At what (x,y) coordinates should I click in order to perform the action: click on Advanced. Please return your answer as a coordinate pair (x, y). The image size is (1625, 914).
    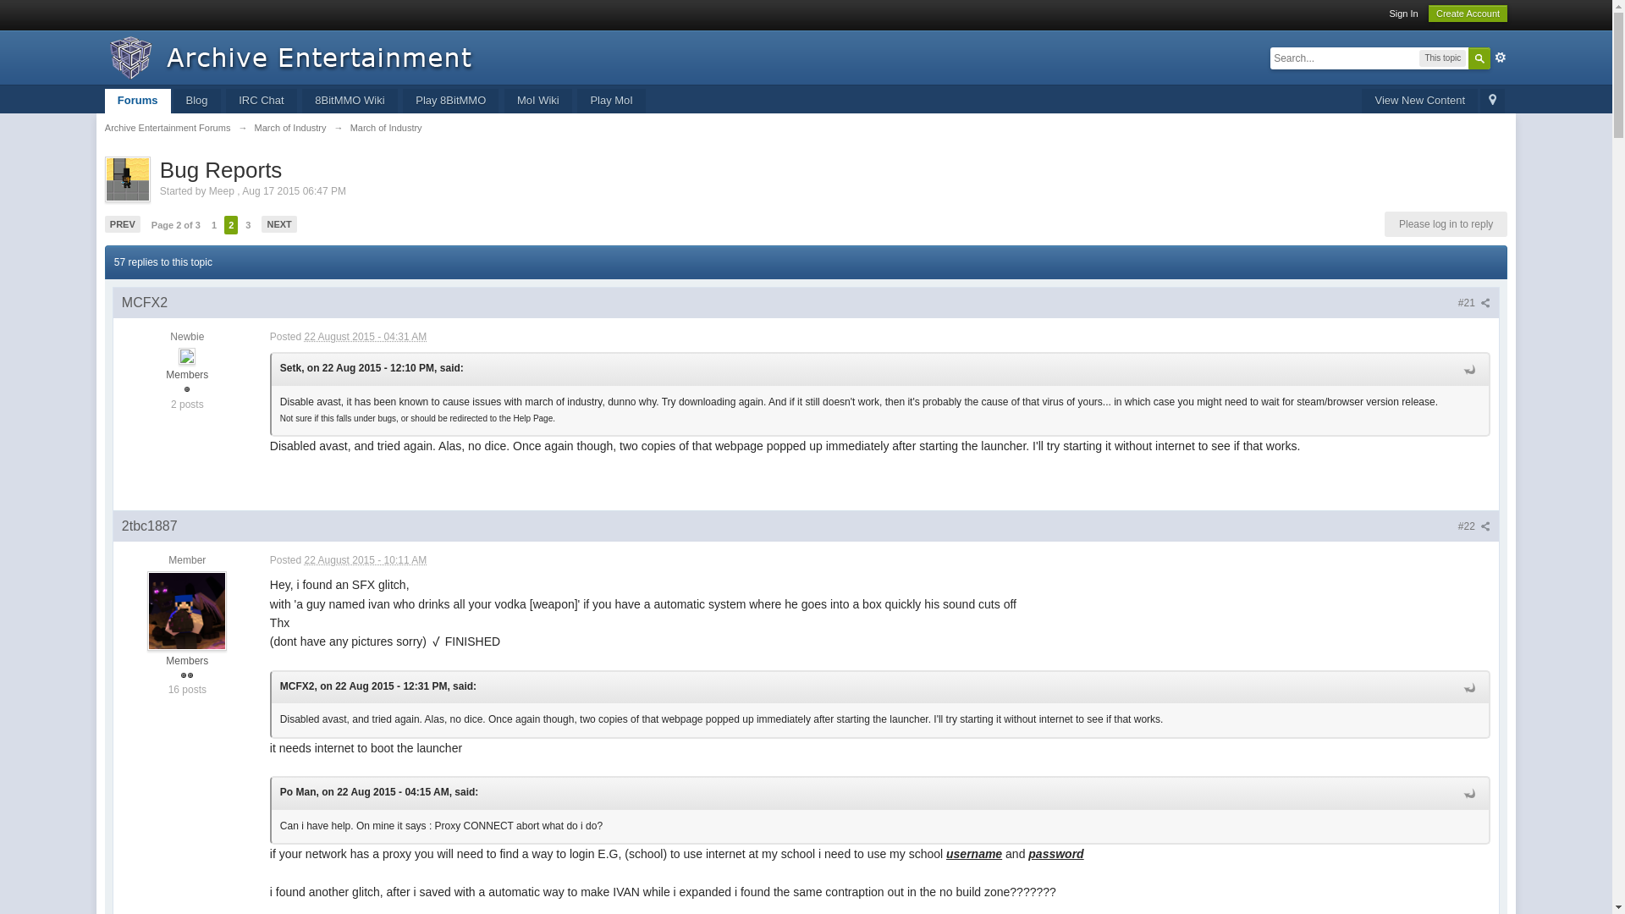
    Looking at the image, I should click on (1500, 58).